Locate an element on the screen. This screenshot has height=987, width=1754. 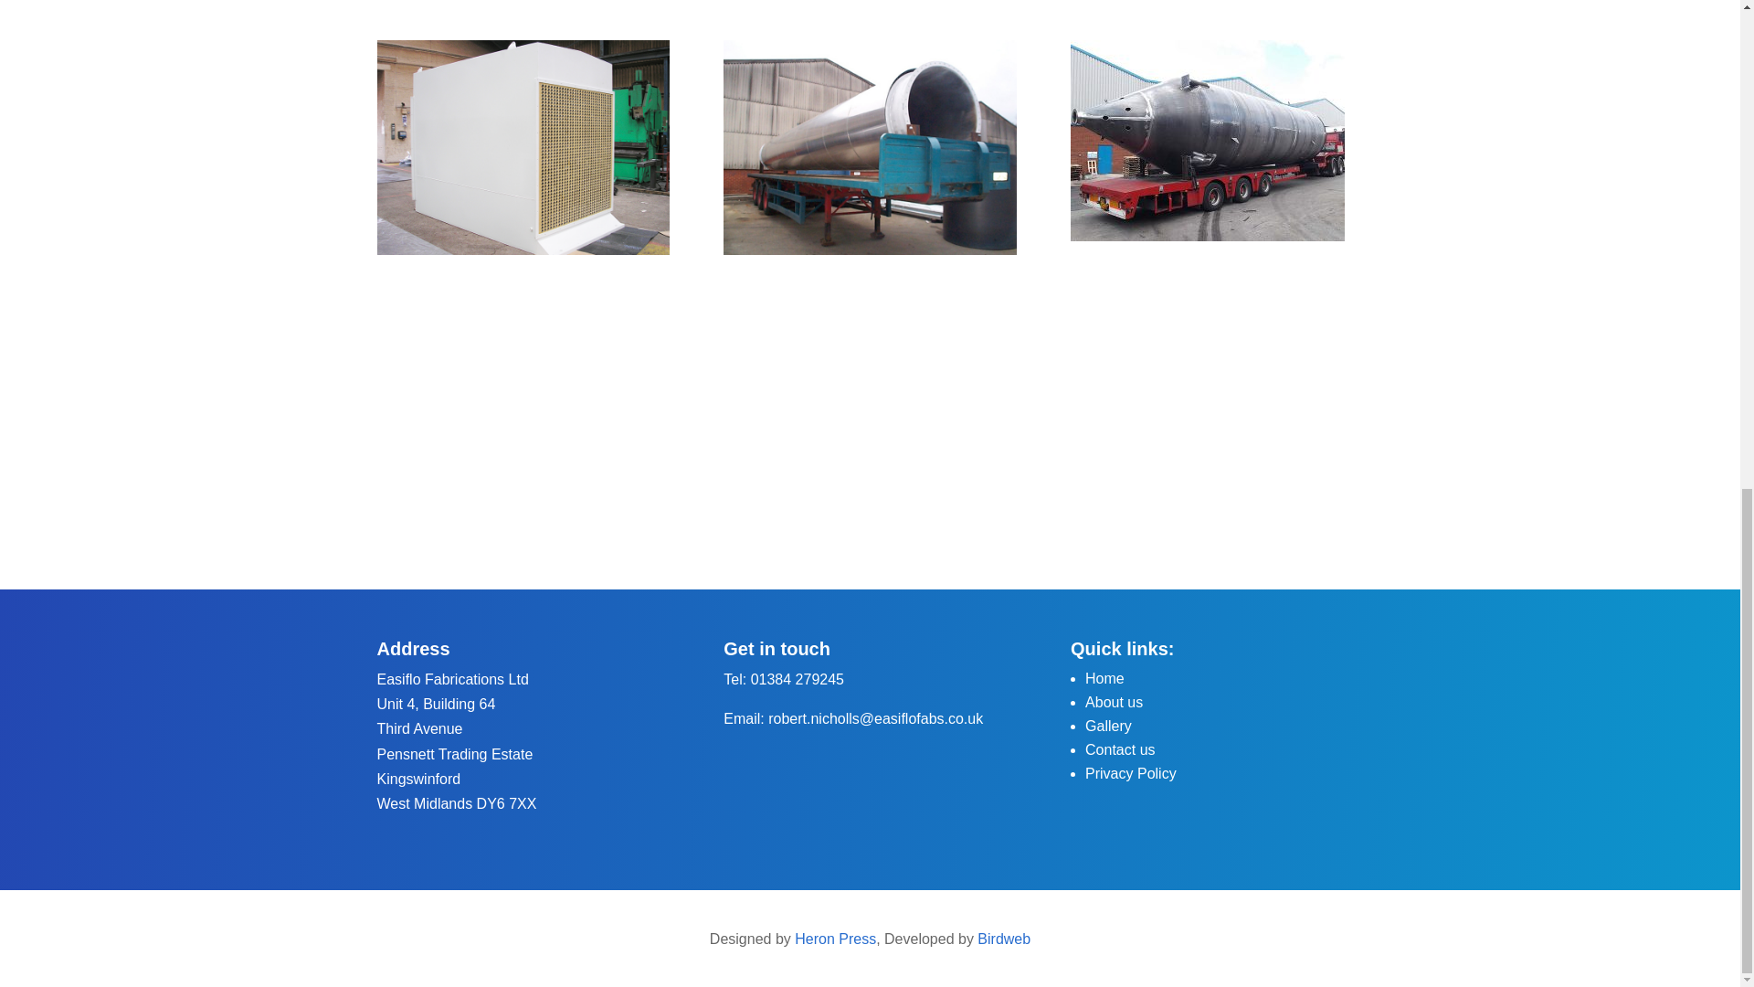
About us is located at coordinates (1115, 702).